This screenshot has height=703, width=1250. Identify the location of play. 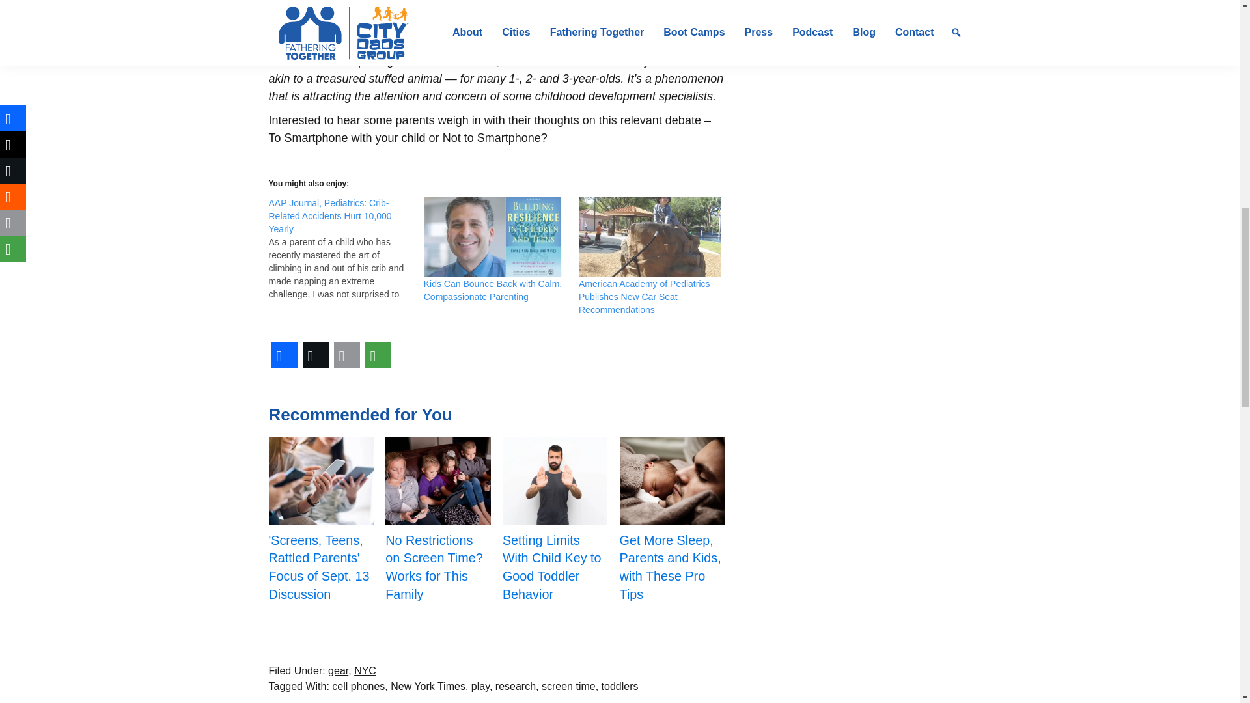
(480, 686).